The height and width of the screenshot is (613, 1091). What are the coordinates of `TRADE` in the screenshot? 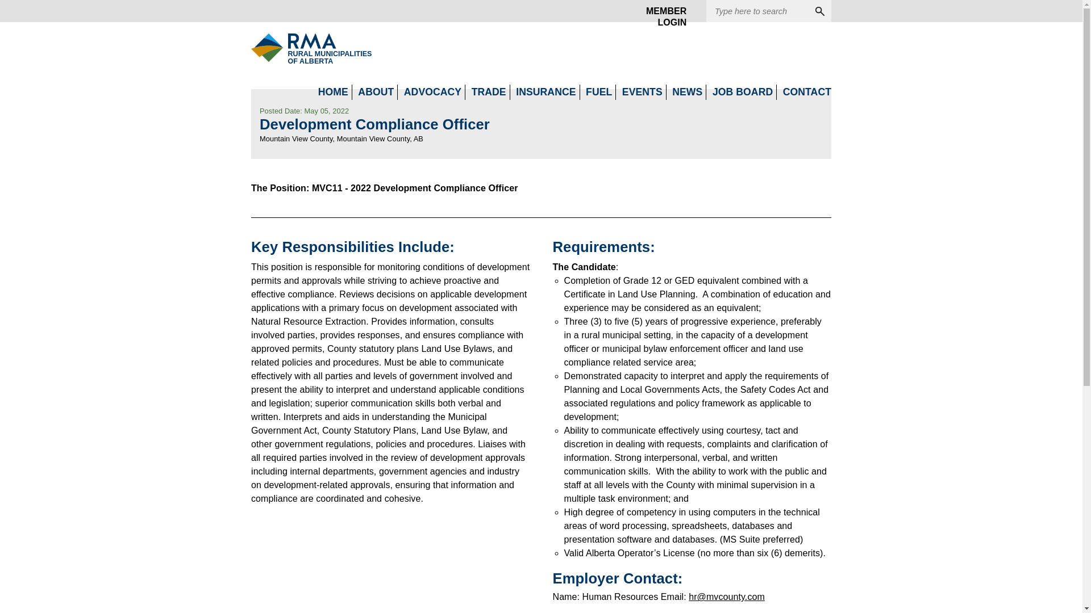 It's located at (489, 92).